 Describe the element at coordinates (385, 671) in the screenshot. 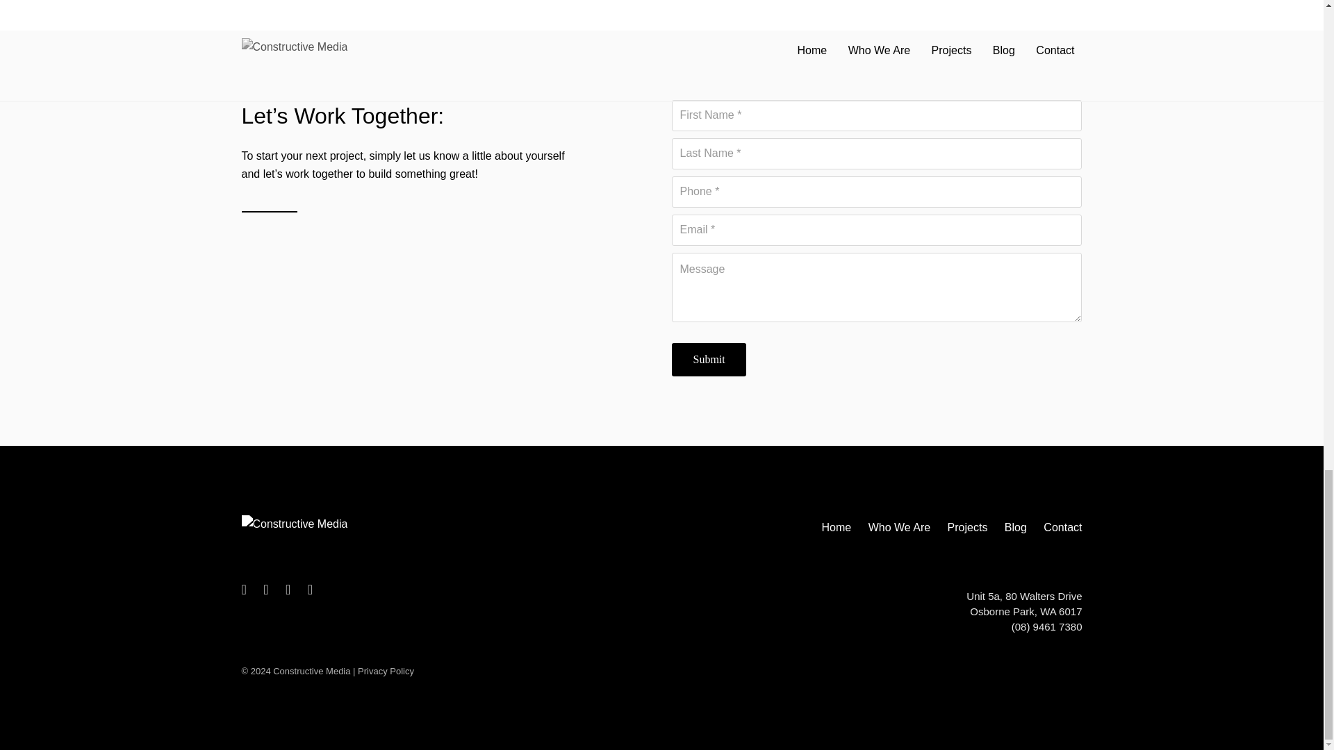

I see `Privacy Policy` at that location.